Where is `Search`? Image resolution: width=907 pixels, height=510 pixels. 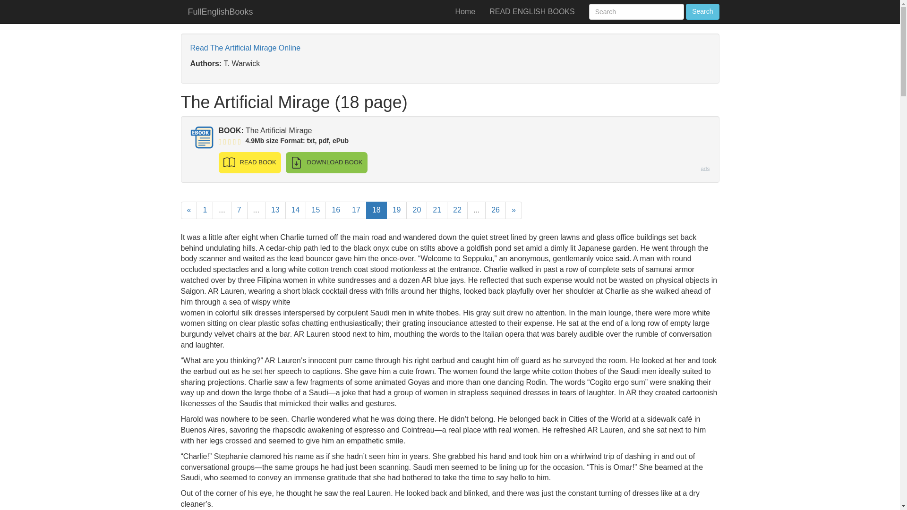 Search is located at coordinates (702, 11).